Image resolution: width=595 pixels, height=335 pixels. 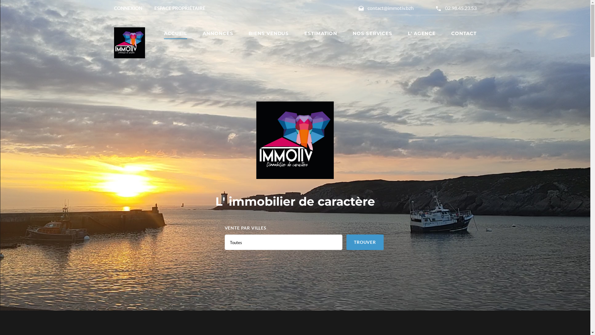 What do you see at coordinates (218, 33) in the screenshot?
I see `ANNONCES` at bounding box center [218, 33].